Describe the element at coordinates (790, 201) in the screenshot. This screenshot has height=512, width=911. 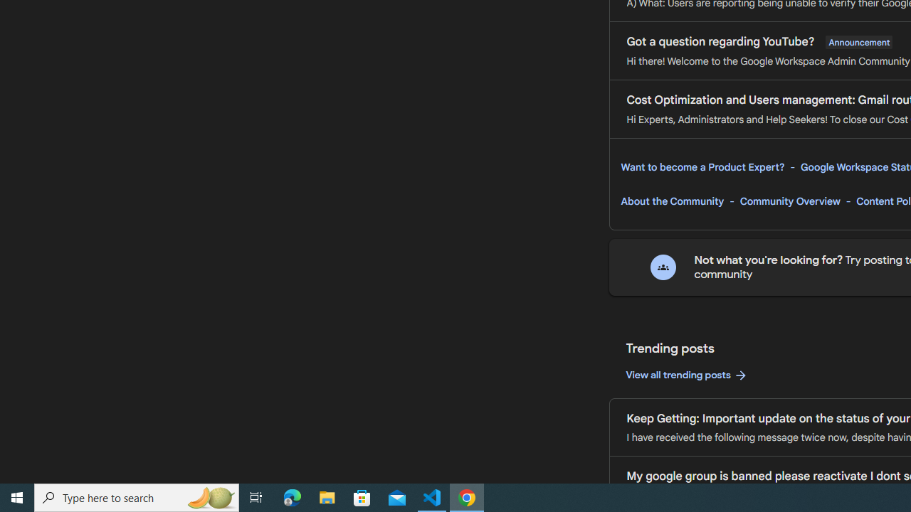
I see `Community Overview` at that location.